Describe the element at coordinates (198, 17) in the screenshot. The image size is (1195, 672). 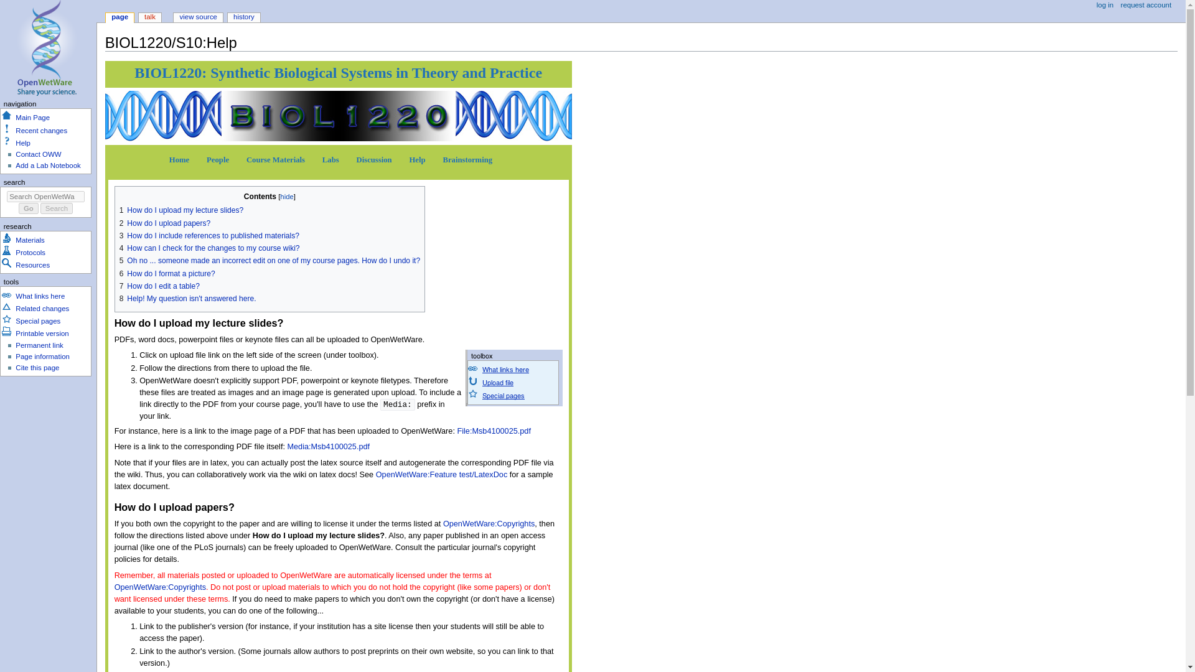
I see `view source` at that location.